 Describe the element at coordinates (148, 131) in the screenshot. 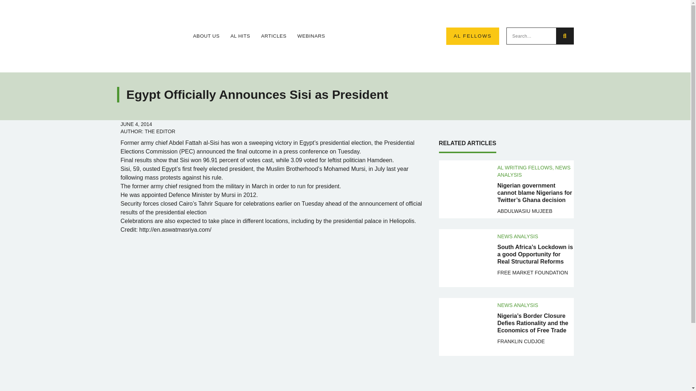

I see `AUTHOR: THE EDITOR` at that location.